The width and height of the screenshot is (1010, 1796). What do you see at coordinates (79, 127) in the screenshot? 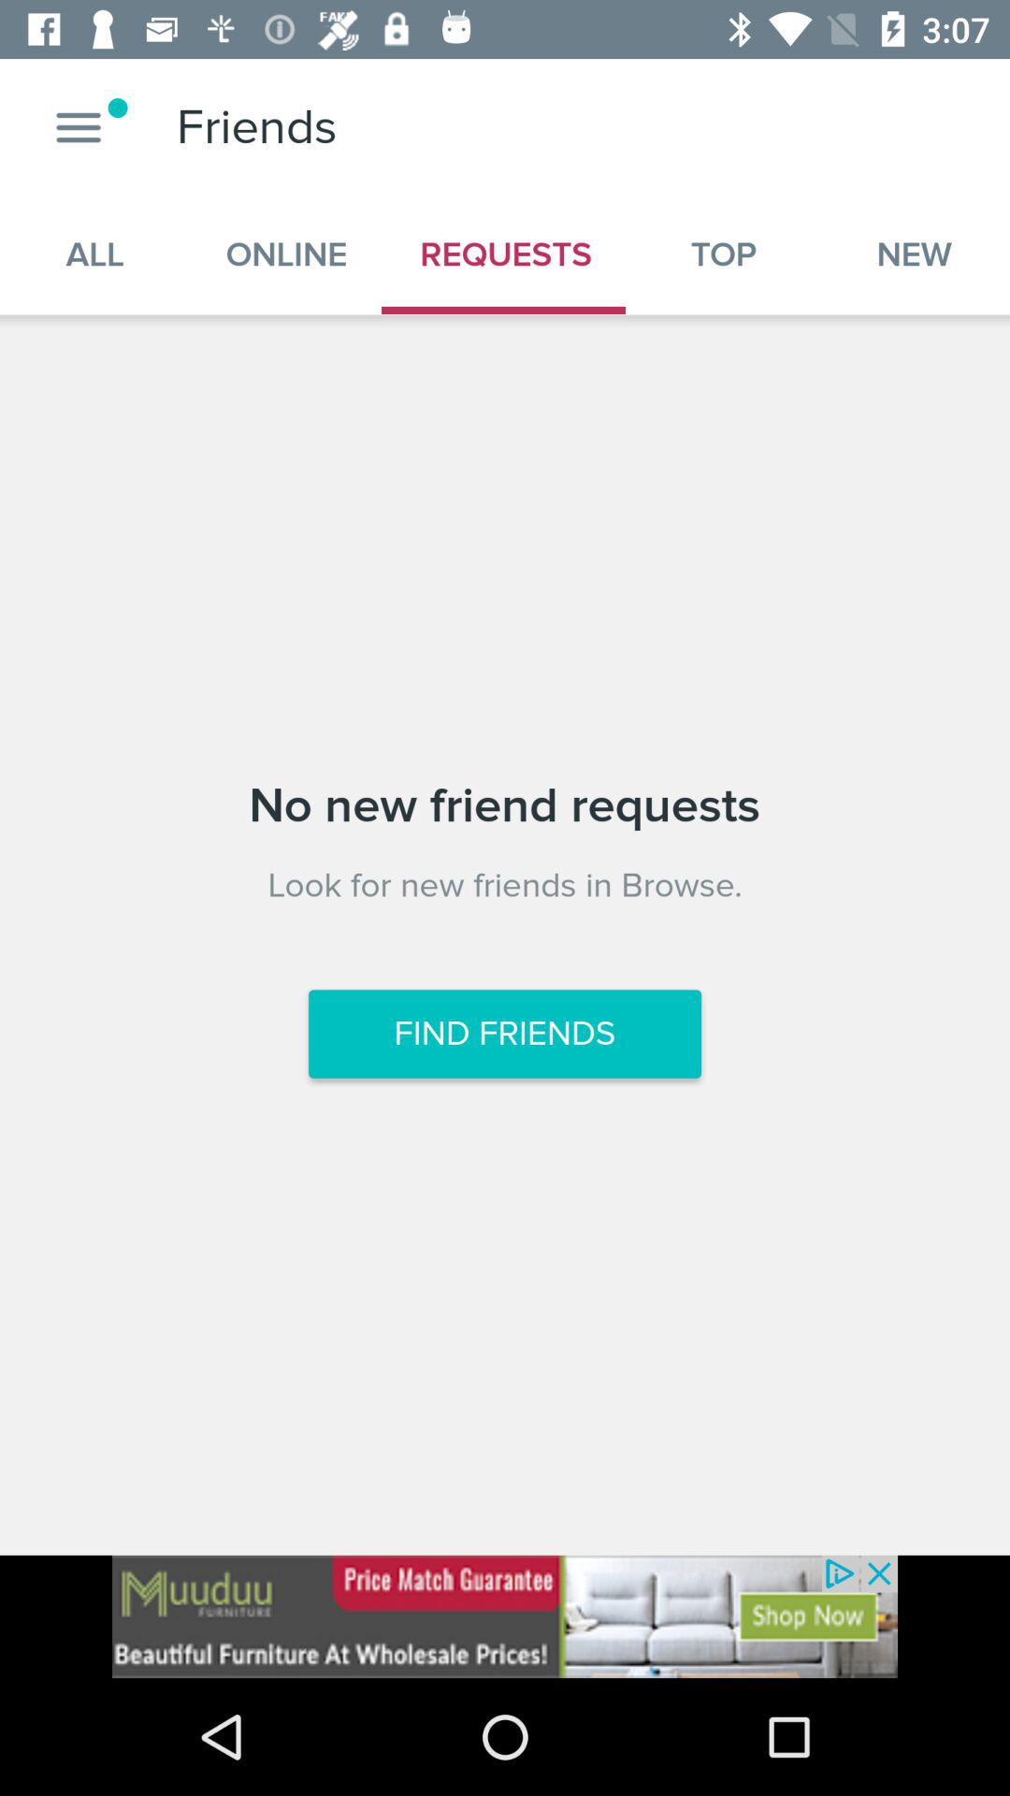
I see `see more options` at bounding box center [79, 127].